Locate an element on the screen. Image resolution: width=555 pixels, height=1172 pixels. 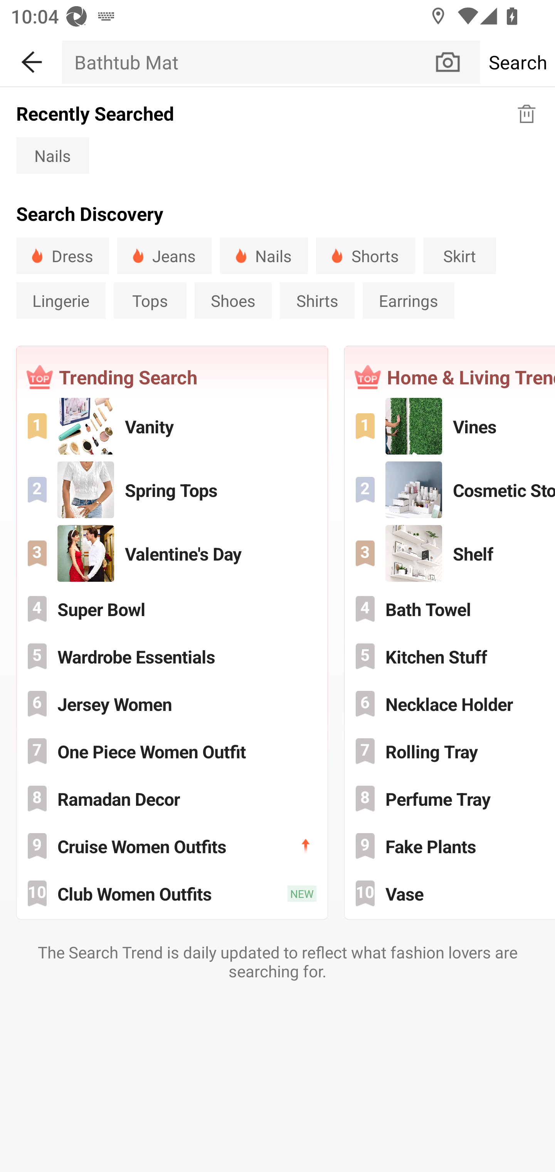
Jersey Women 6 Jersey Women is located at coordinates (172, 704).